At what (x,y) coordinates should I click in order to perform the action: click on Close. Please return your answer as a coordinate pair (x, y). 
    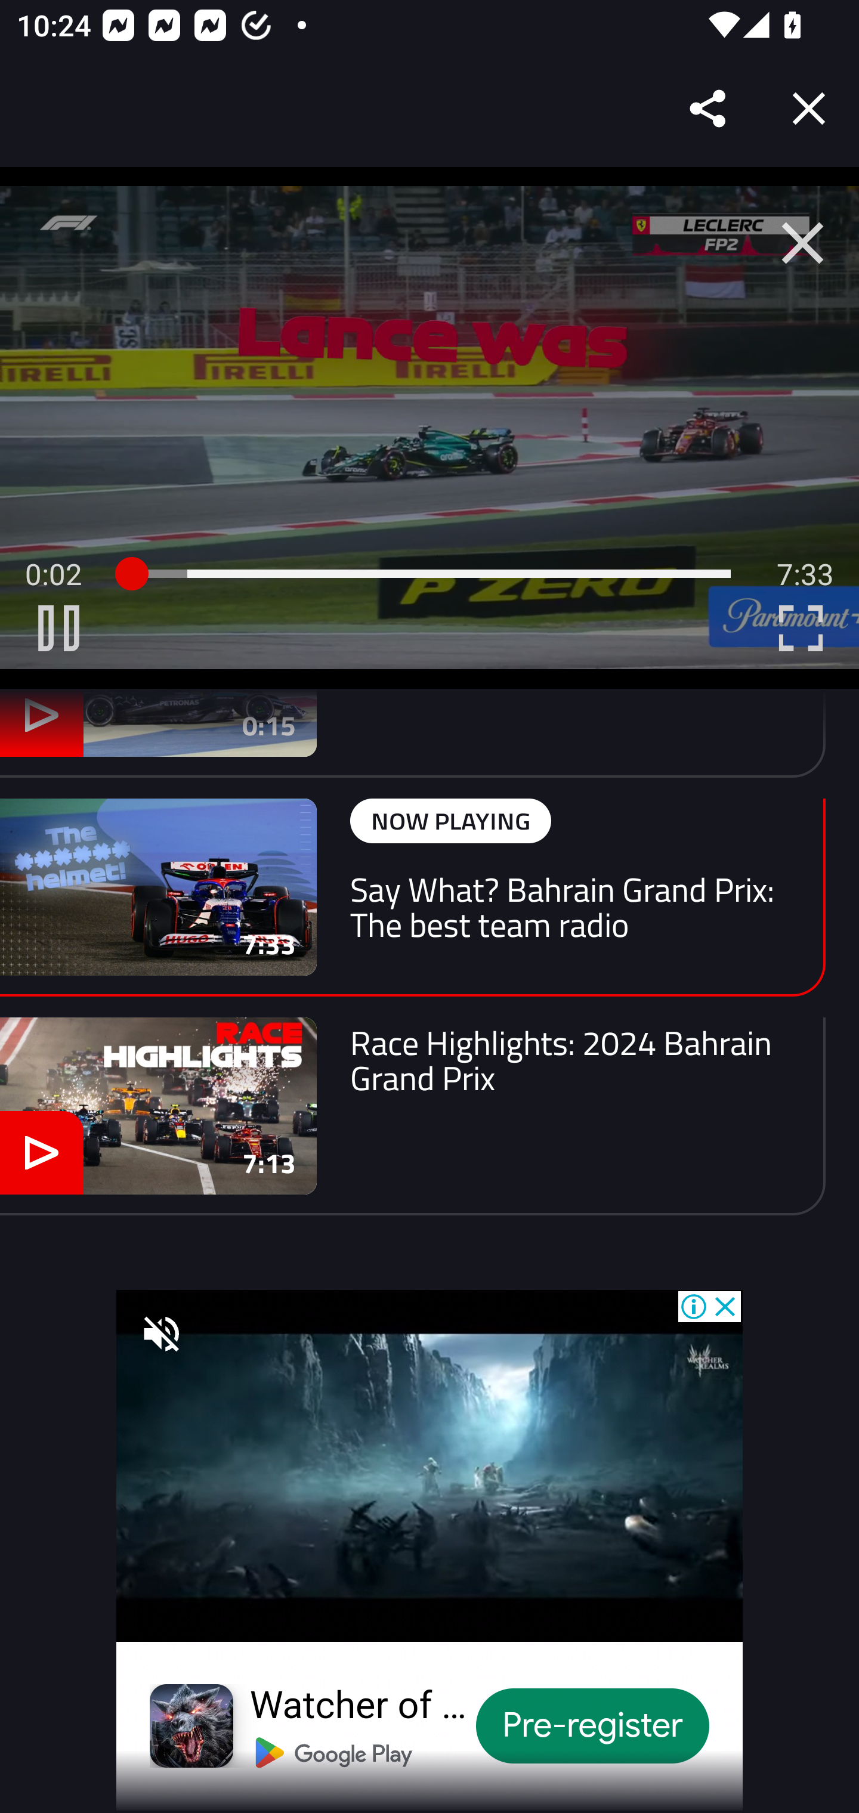
    Looking at the image, I should click on (809, 109).